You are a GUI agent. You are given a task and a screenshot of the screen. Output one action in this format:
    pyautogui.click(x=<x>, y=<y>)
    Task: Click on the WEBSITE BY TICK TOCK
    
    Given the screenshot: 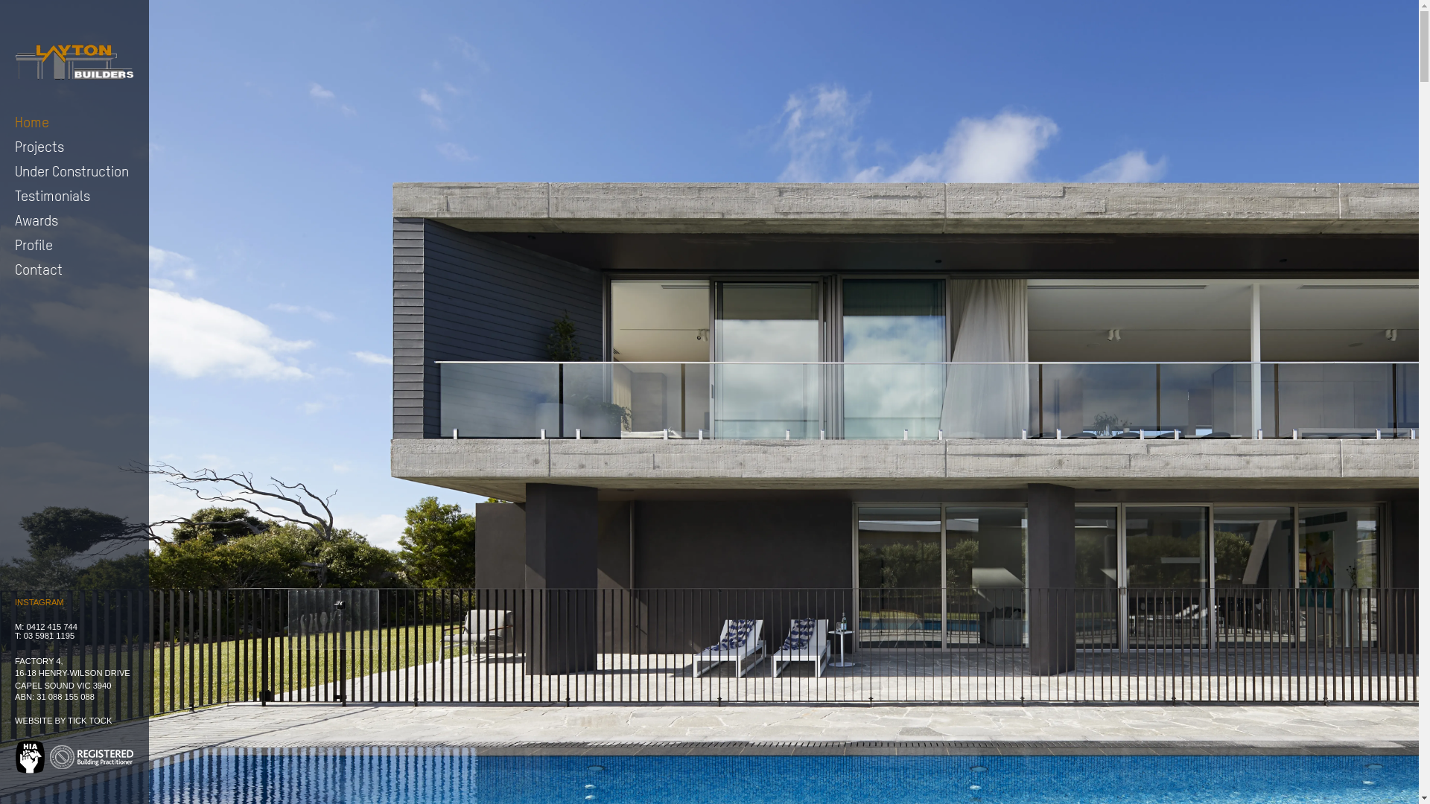 What is the action you would take?
    pyautogui.click(x=63, y=721)
    